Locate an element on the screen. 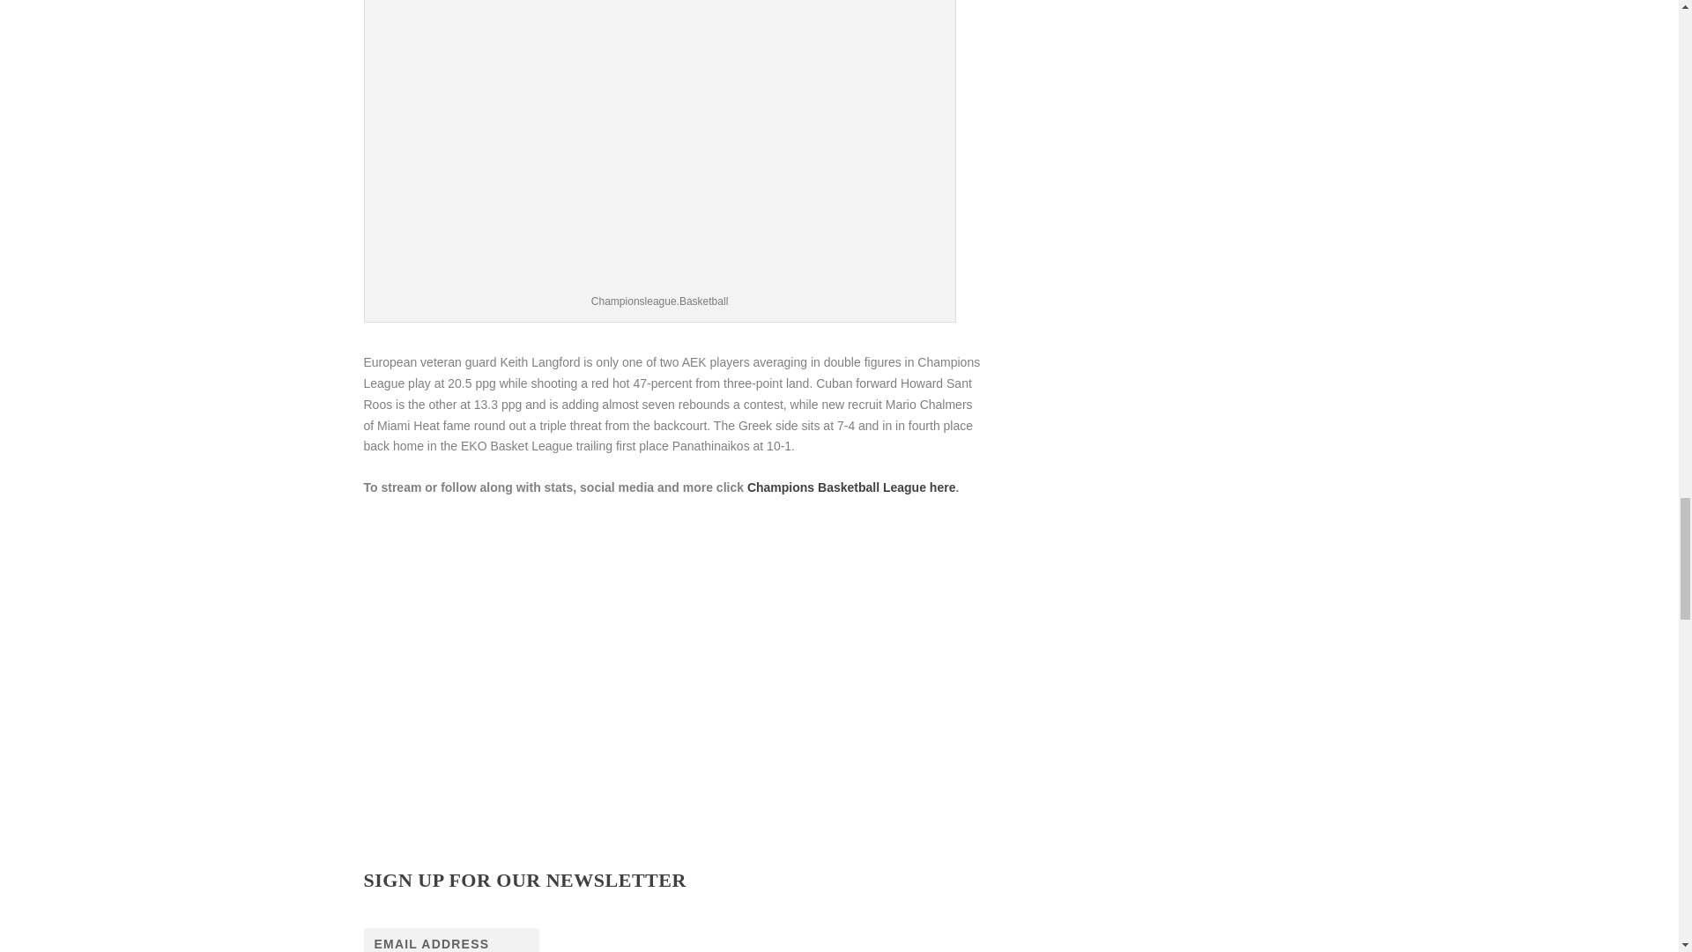  Champions Basketball League here is located at coordinates (851, 487).